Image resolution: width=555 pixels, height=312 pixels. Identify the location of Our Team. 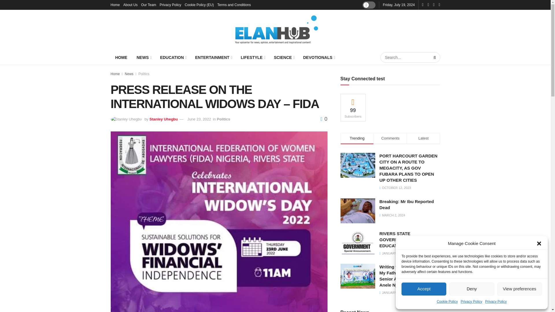
(148, 5).